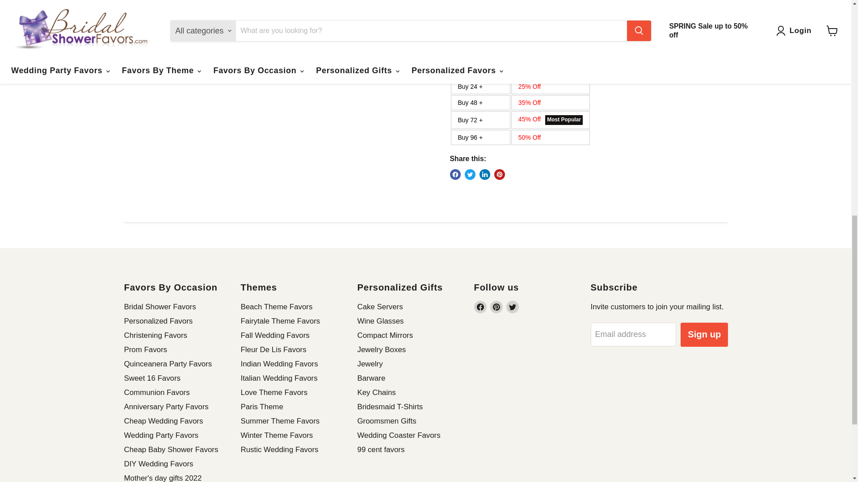 This screenshot has height=482, width=858. Describe the element at coordinates (496, 307) in the screenshot. I see `Pinterest` at that location.